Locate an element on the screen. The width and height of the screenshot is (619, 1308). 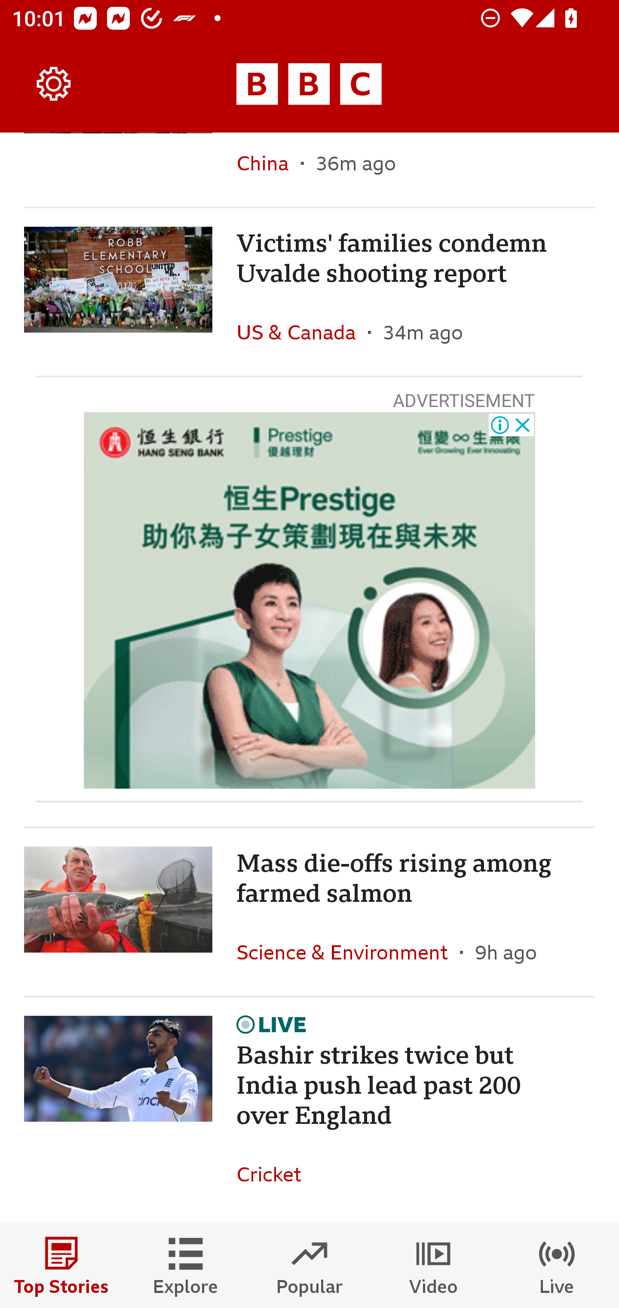
Popular is located at coordinates (309, 1266).